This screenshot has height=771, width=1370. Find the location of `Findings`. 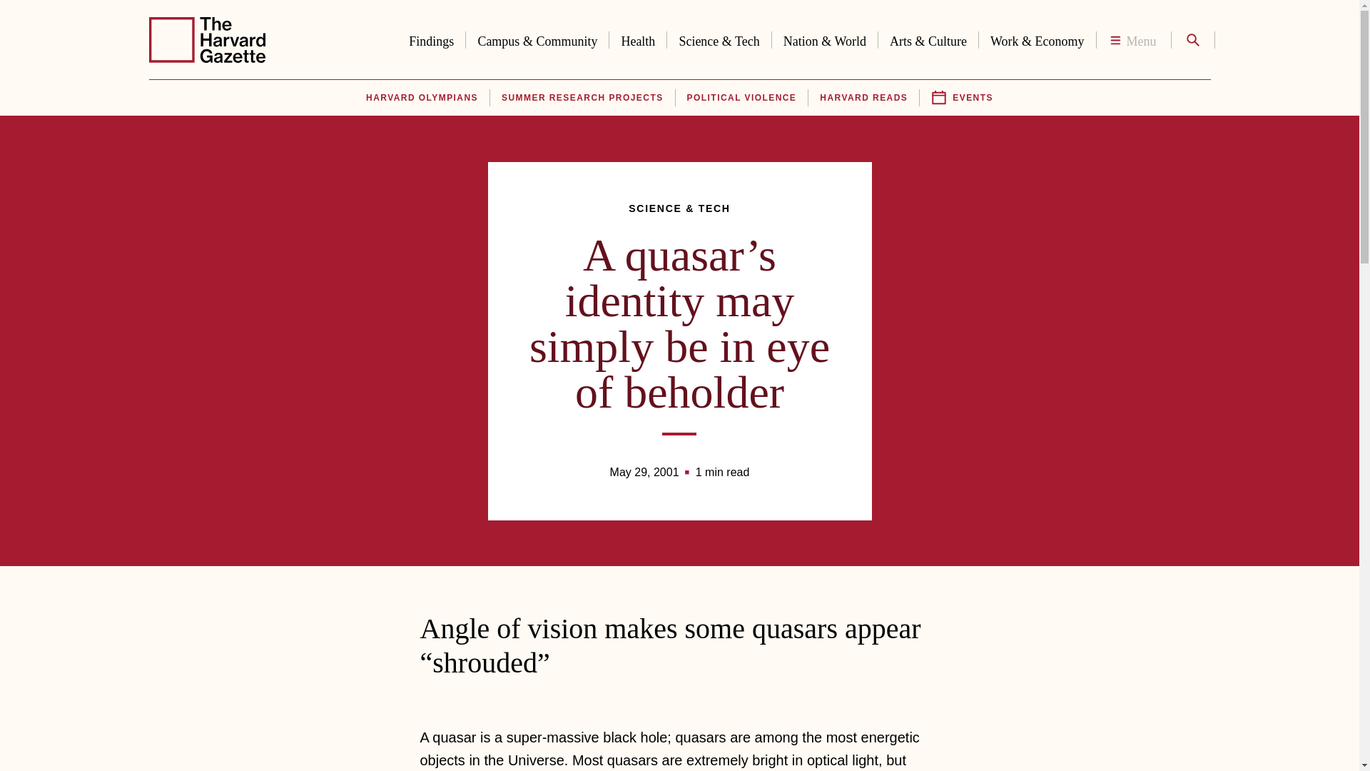

Findings is located at coordinates (431, 39).